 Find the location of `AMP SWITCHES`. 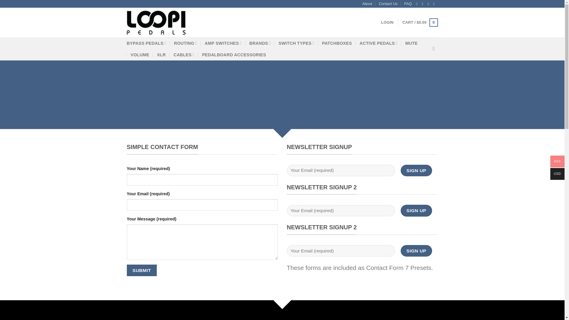

AMP SWITCHES is located at coordinates (223, 43).